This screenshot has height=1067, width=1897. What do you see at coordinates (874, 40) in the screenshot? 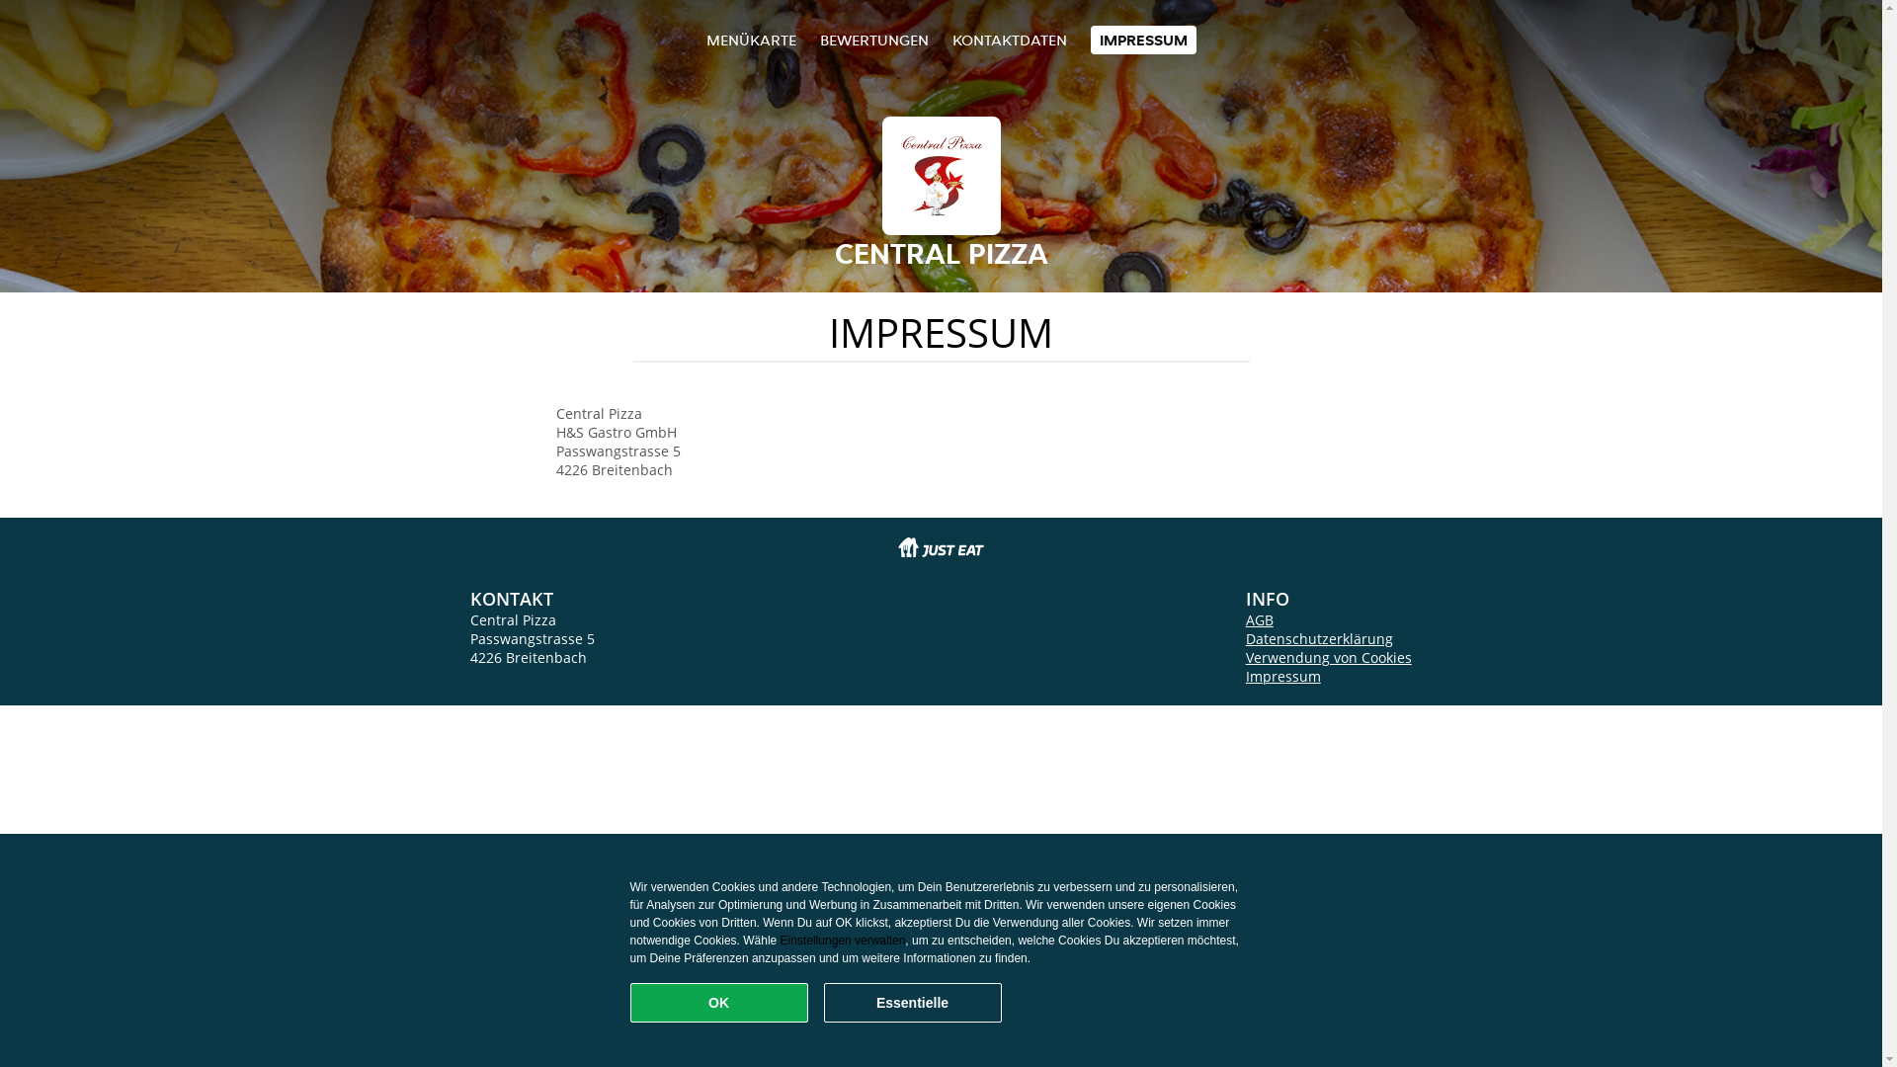
I see `BEWERTUNGEN` at bounding box center [874, 40].